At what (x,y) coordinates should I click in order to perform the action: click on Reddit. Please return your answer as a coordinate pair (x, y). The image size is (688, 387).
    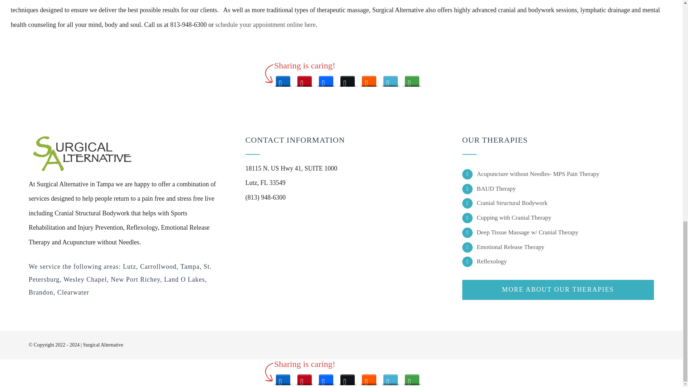
    Looking at the image, I should click on (369, 80).